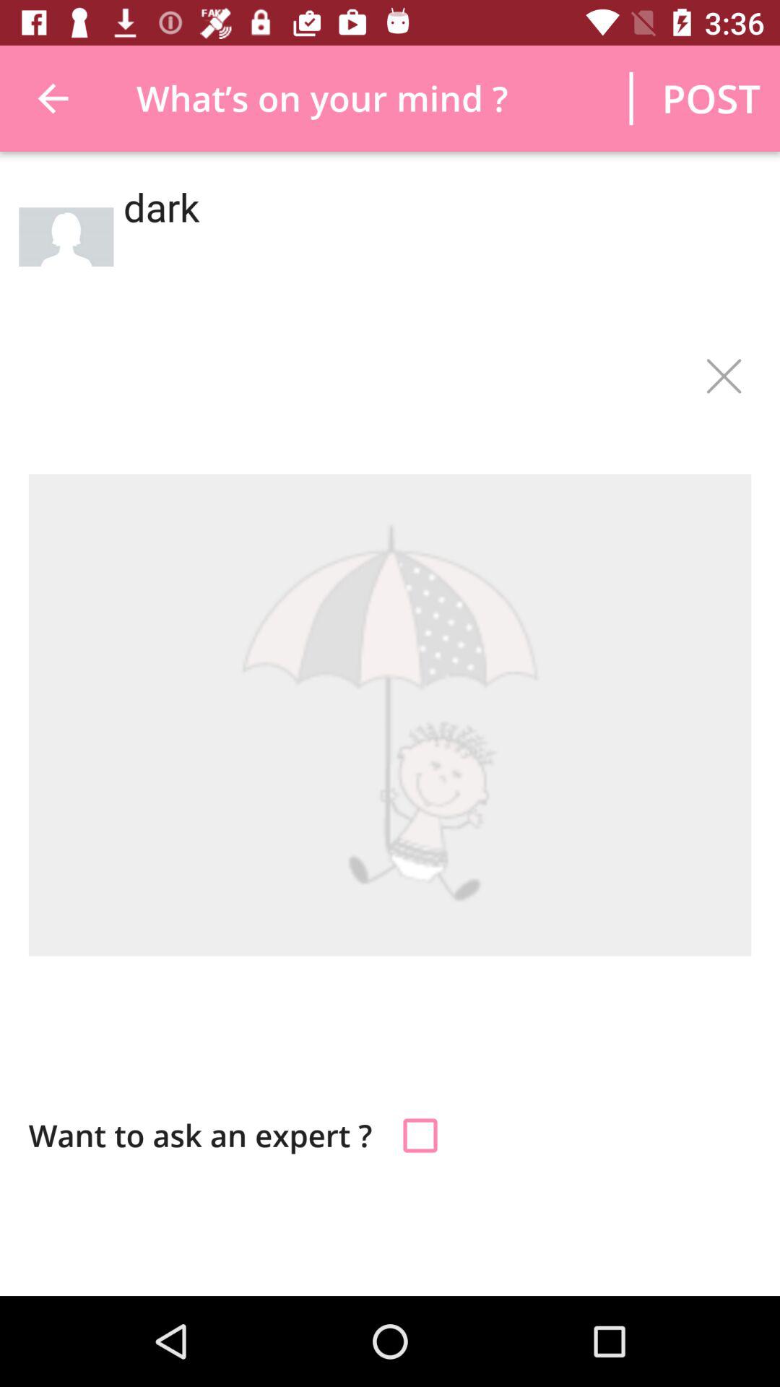  Describe the element at coordinates (432, 253) in the screenshot. I see `swipe to dark item` at that location.